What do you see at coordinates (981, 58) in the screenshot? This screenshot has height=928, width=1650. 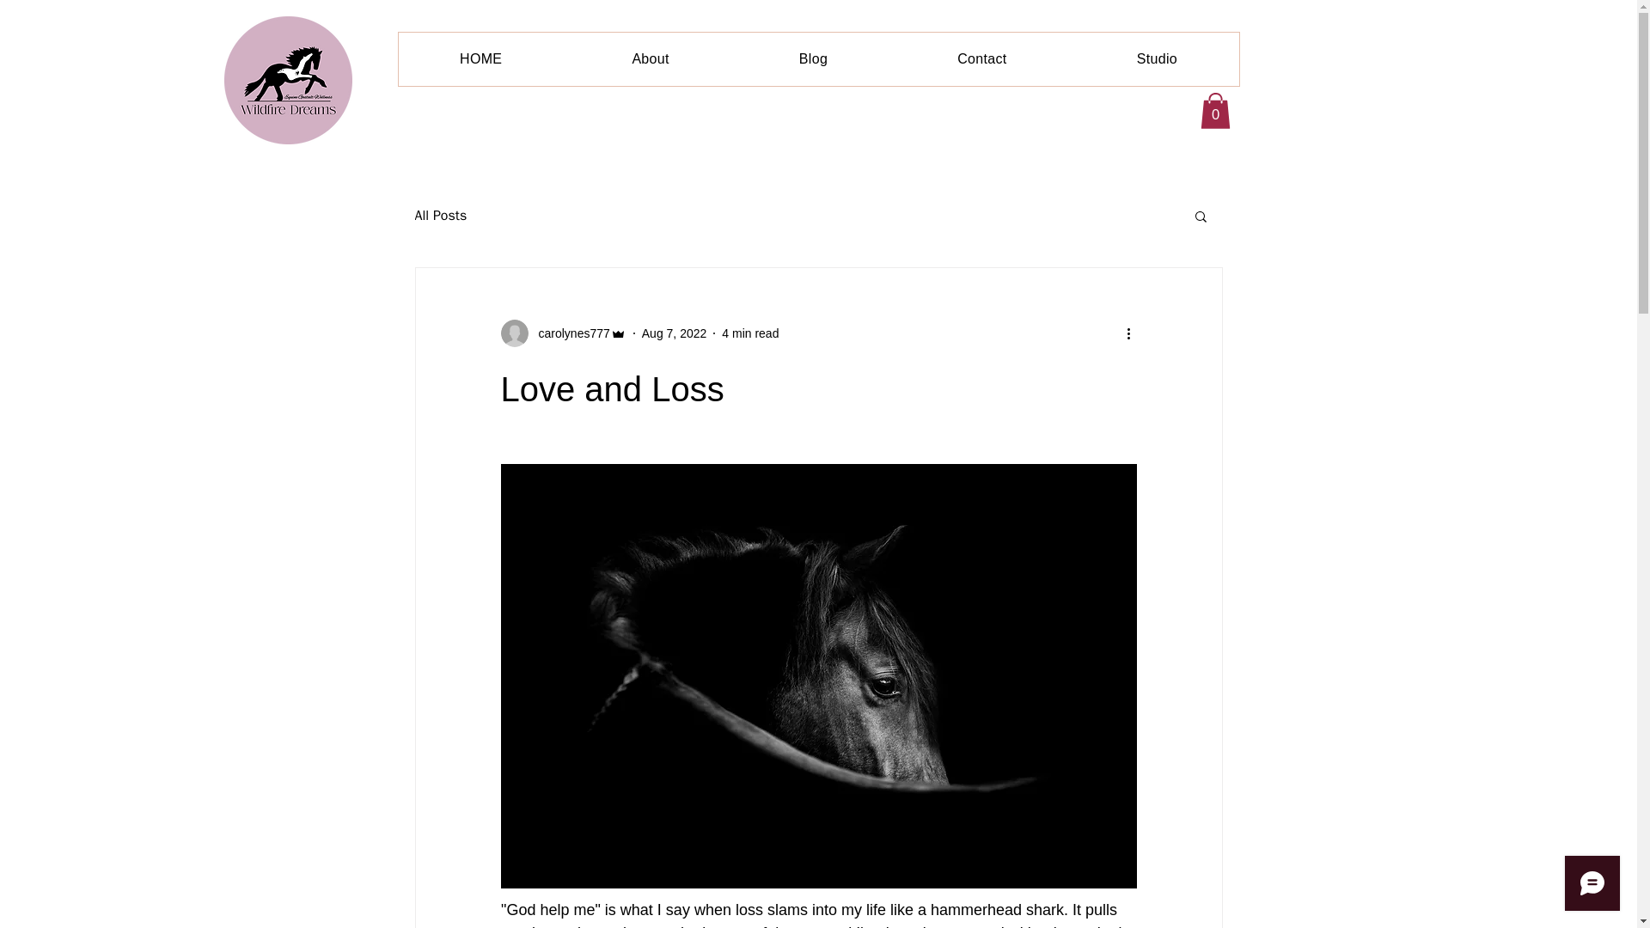 I see `Contact` at bounding box center [981, 58].